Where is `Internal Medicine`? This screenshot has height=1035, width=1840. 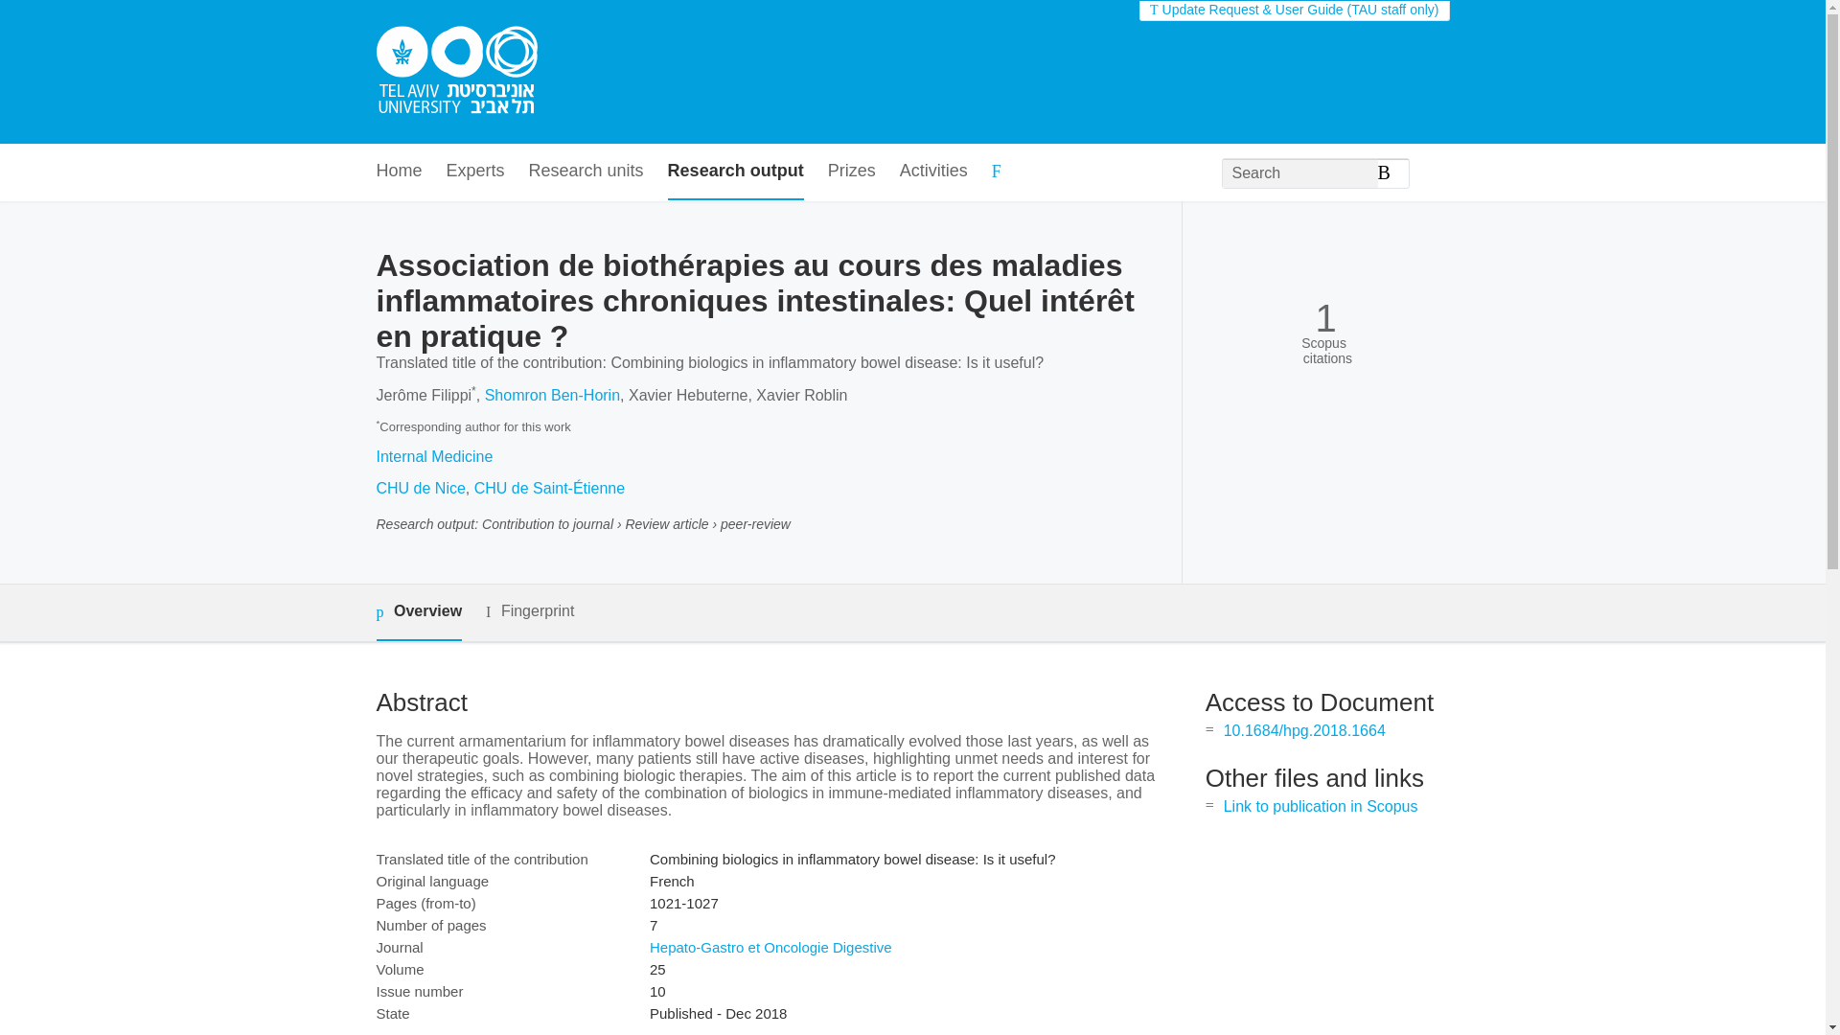 Internal Medicine is located at coordinates (433, 456).